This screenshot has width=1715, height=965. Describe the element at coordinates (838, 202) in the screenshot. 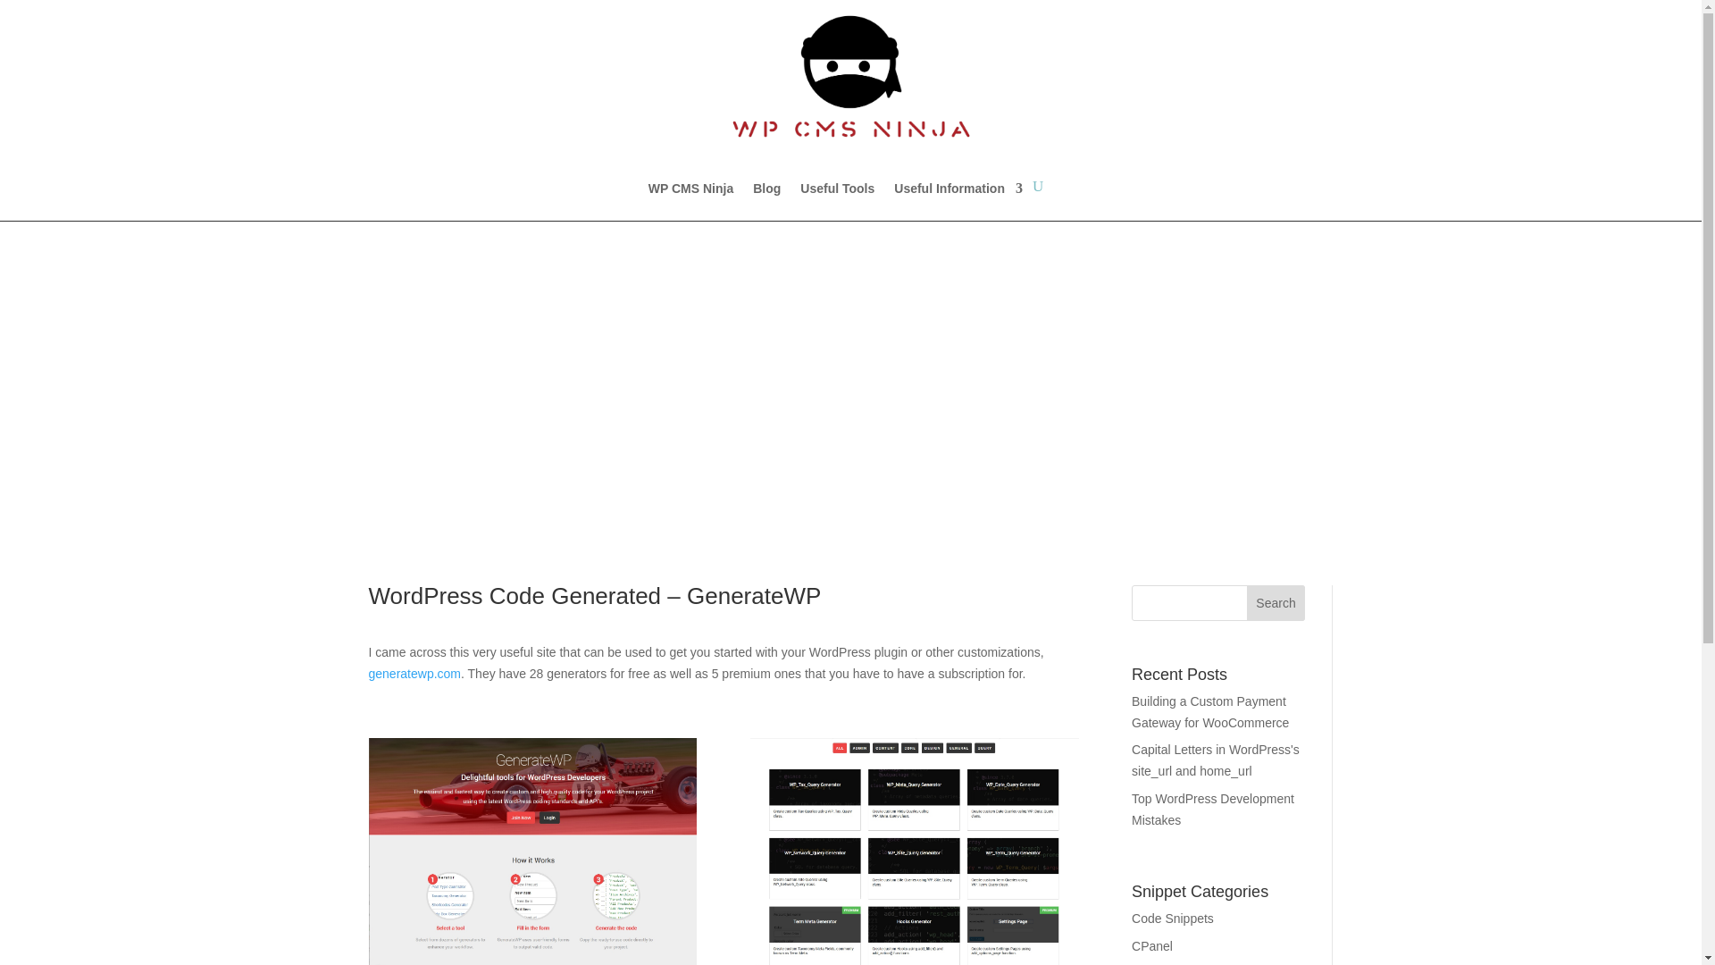

I see `Useful Tools` at that location.